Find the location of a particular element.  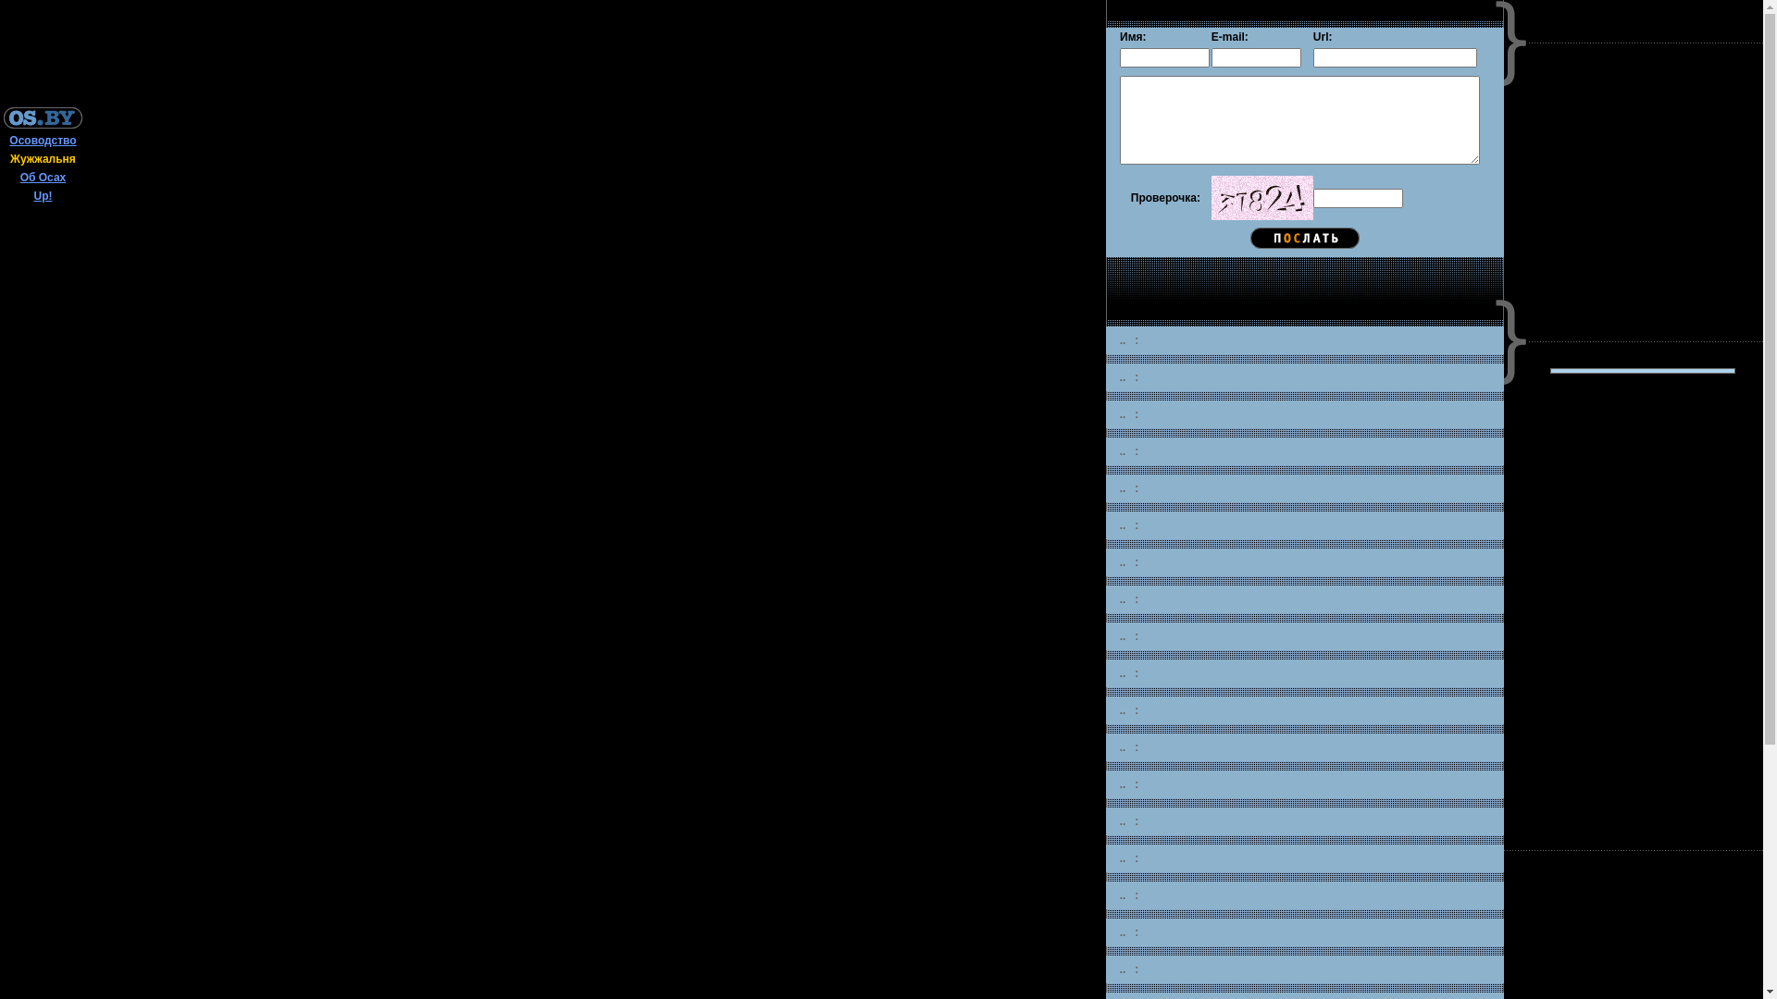

Up! is located at coordinates (43, 196).